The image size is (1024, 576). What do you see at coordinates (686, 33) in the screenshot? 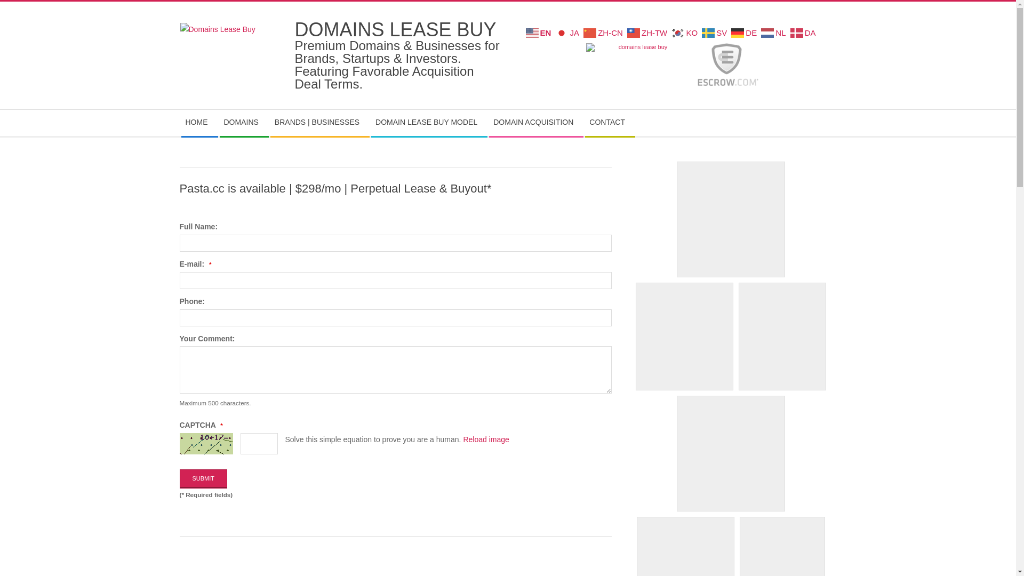
I see `KO` at bounding box center [686, 33].